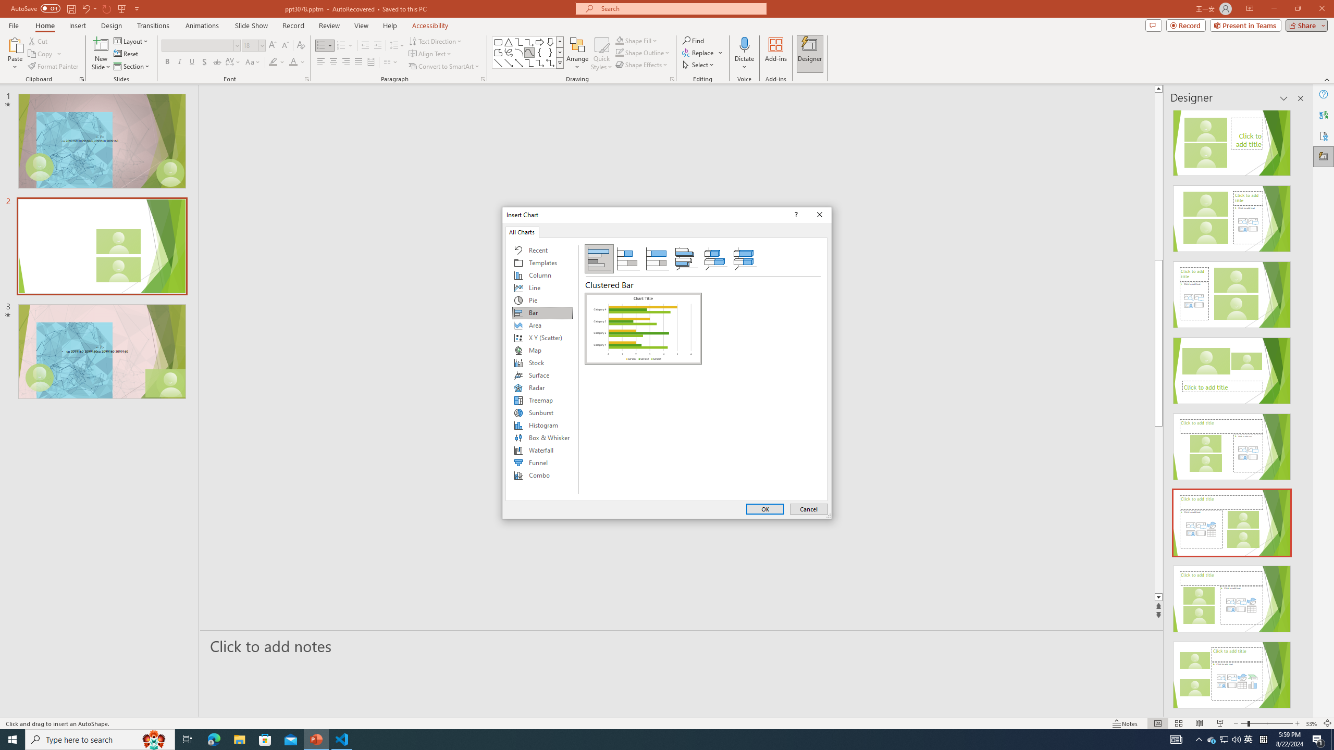  What do you see at coordinates (682, 646) in the screenshot?
I see `Slide Notes` at bounding box center [682, 646].